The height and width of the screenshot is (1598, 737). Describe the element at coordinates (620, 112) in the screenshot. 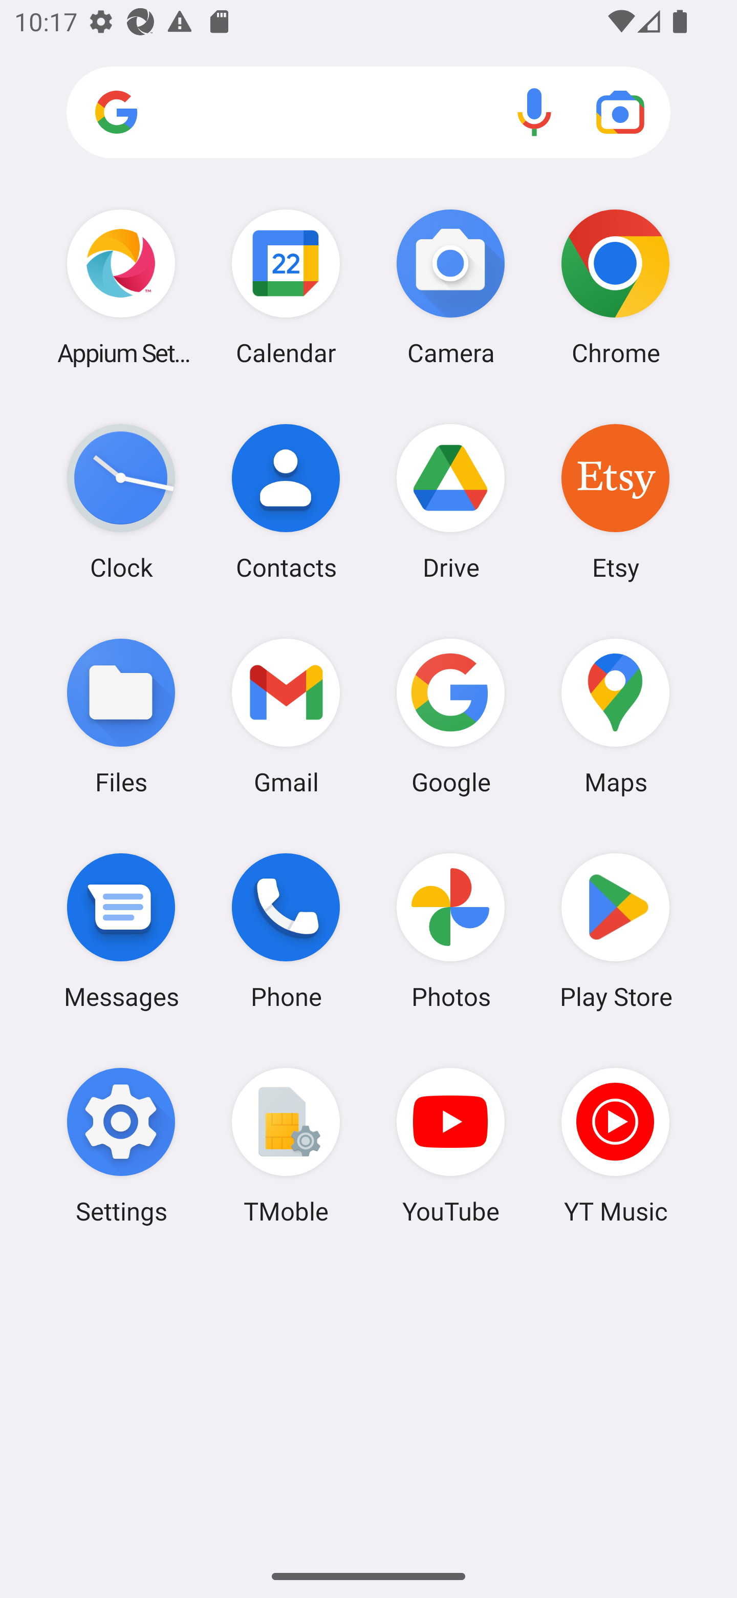

I see `Google Lens` at that location.